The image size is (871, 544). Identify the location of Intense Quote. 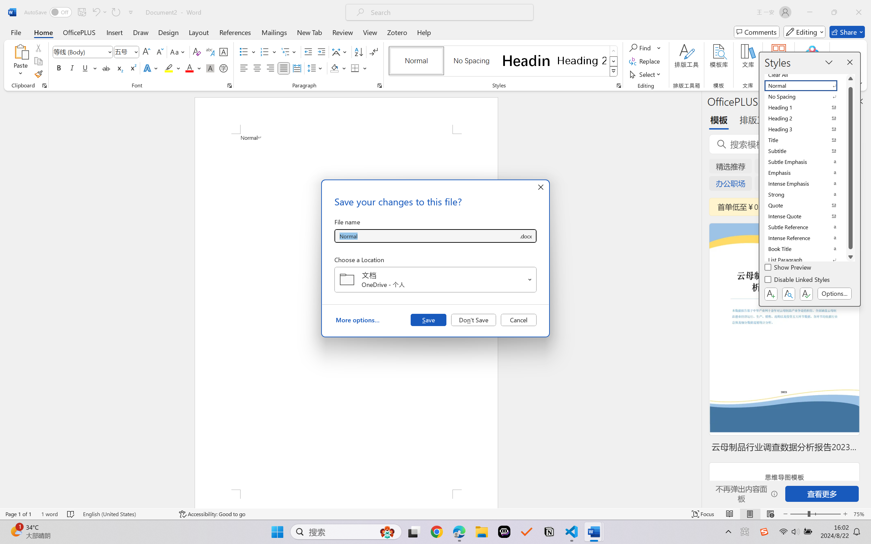
(805, 216).